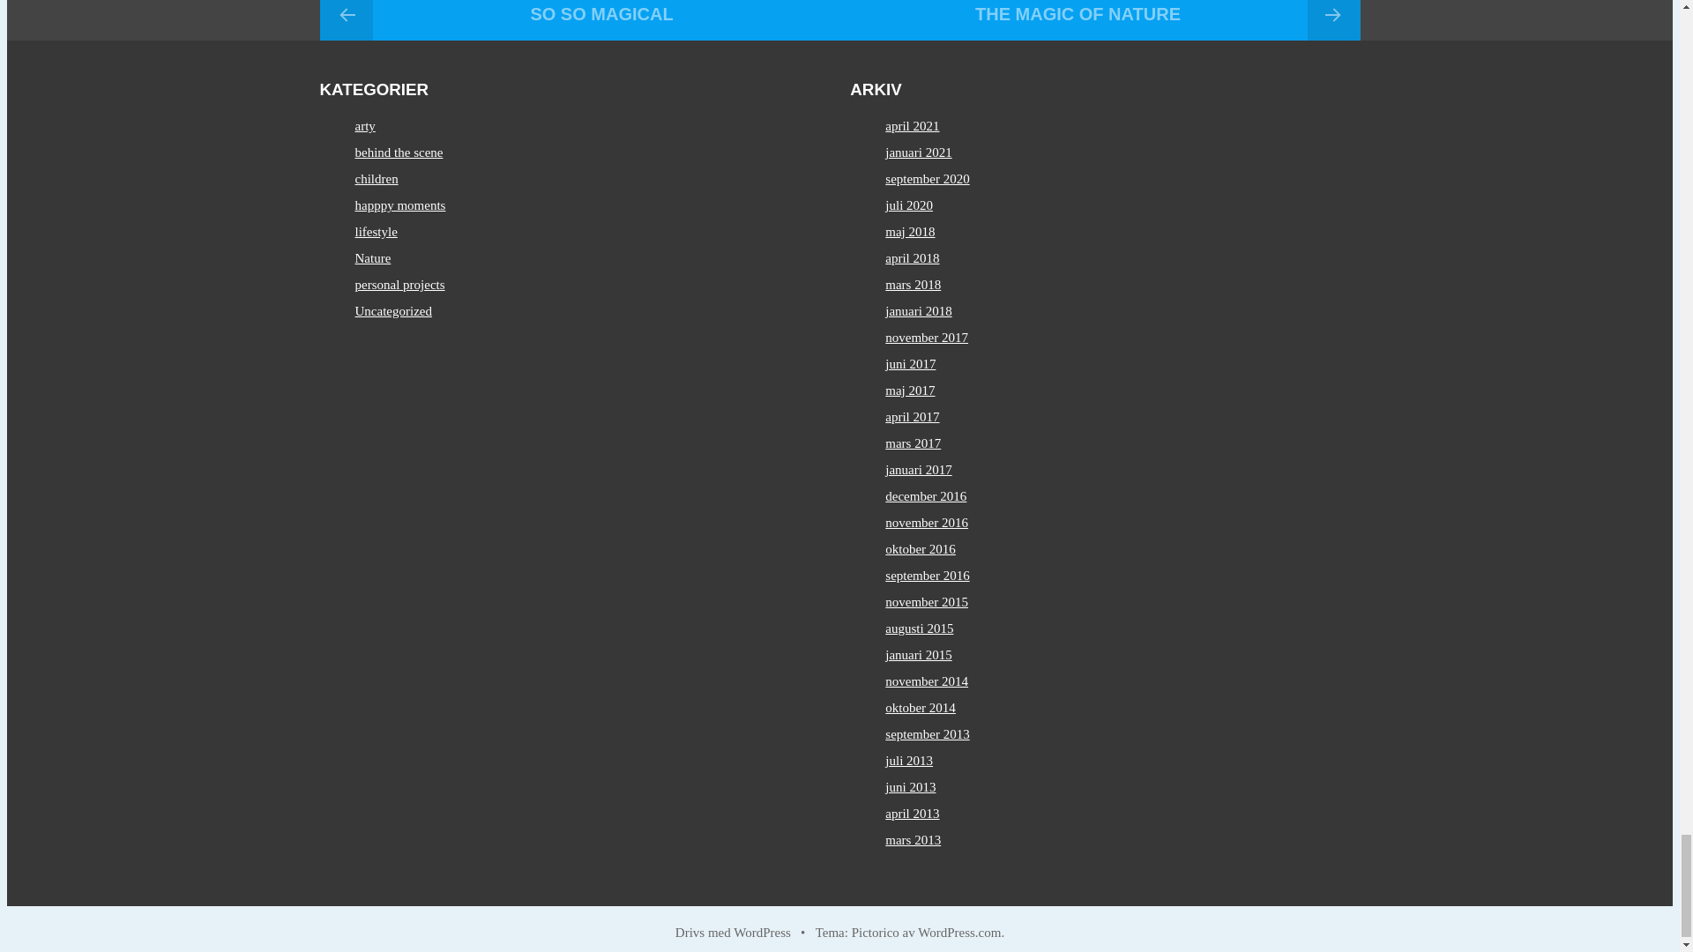 The height and width of the screenshot is (952, 1693). I want to click on september 2020, so click(927, 178).